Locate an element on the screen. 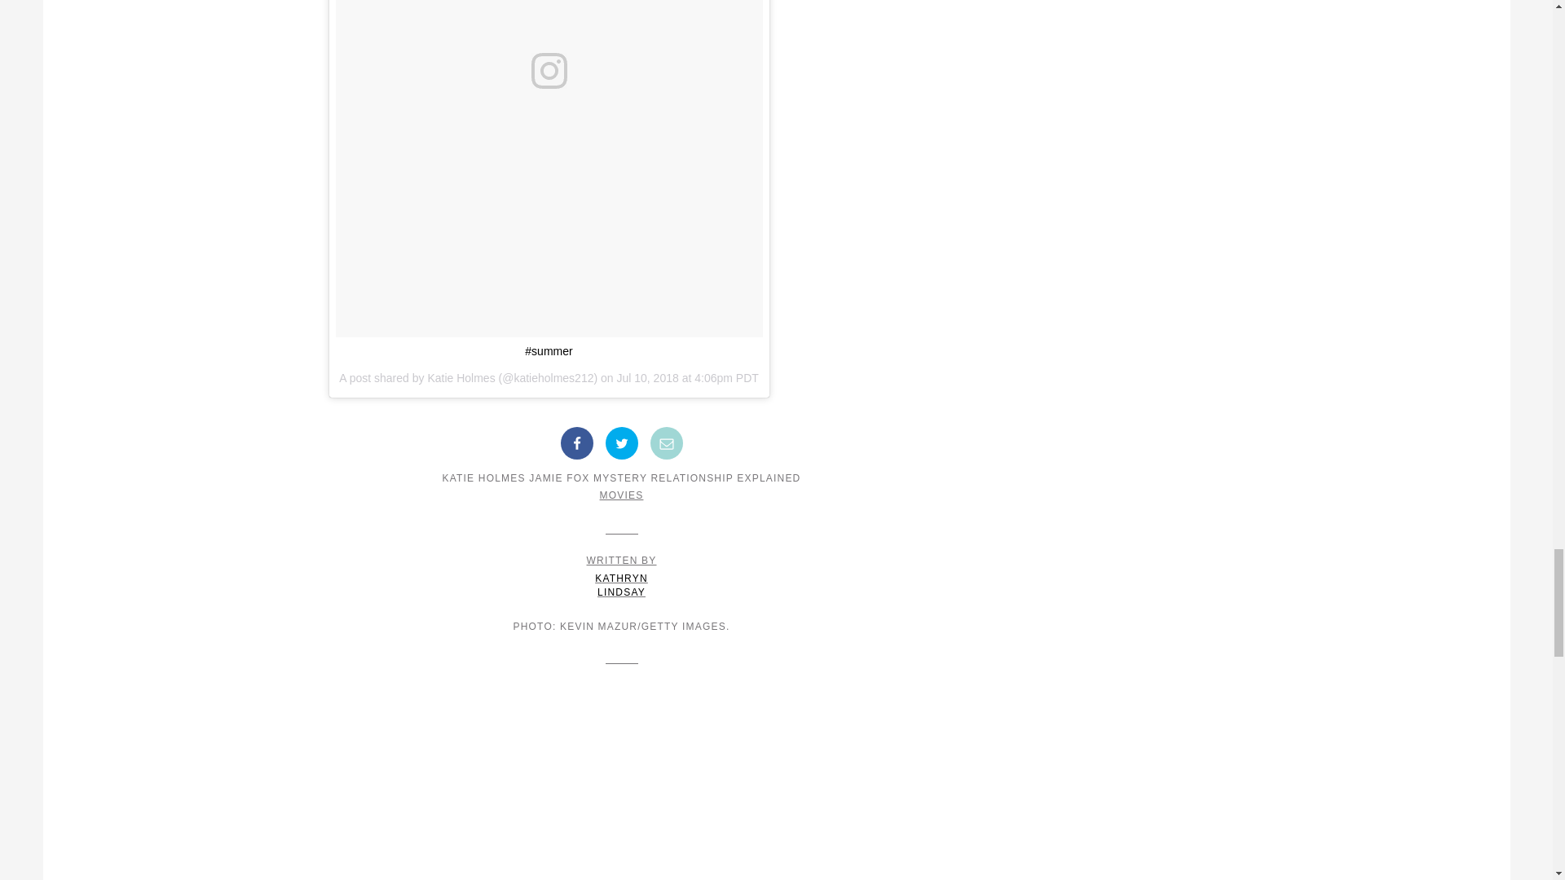 Image resolution: width=1565 pixels, height=880 pixels. Share on Twitter is located at coordinates (621, 495).